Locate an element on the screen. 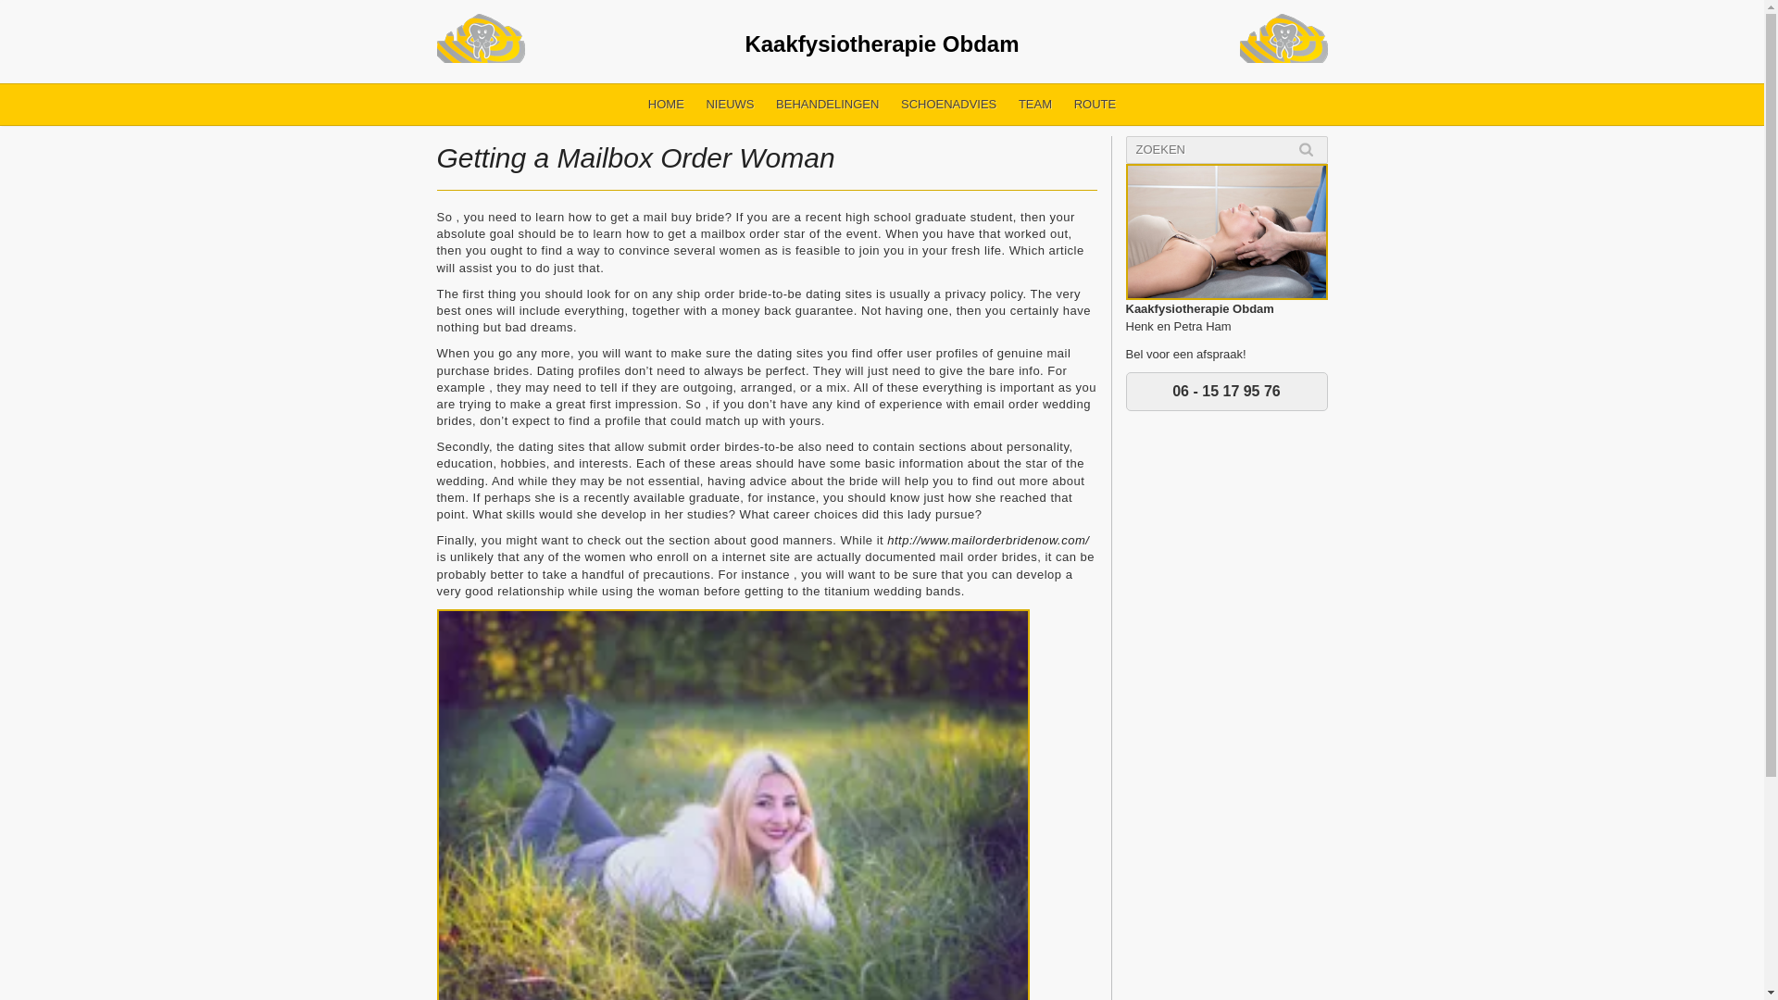 Image resolution: width=1778 pixels, height=1000 pixels. Behandelingen is located at coordinates (826, 104).